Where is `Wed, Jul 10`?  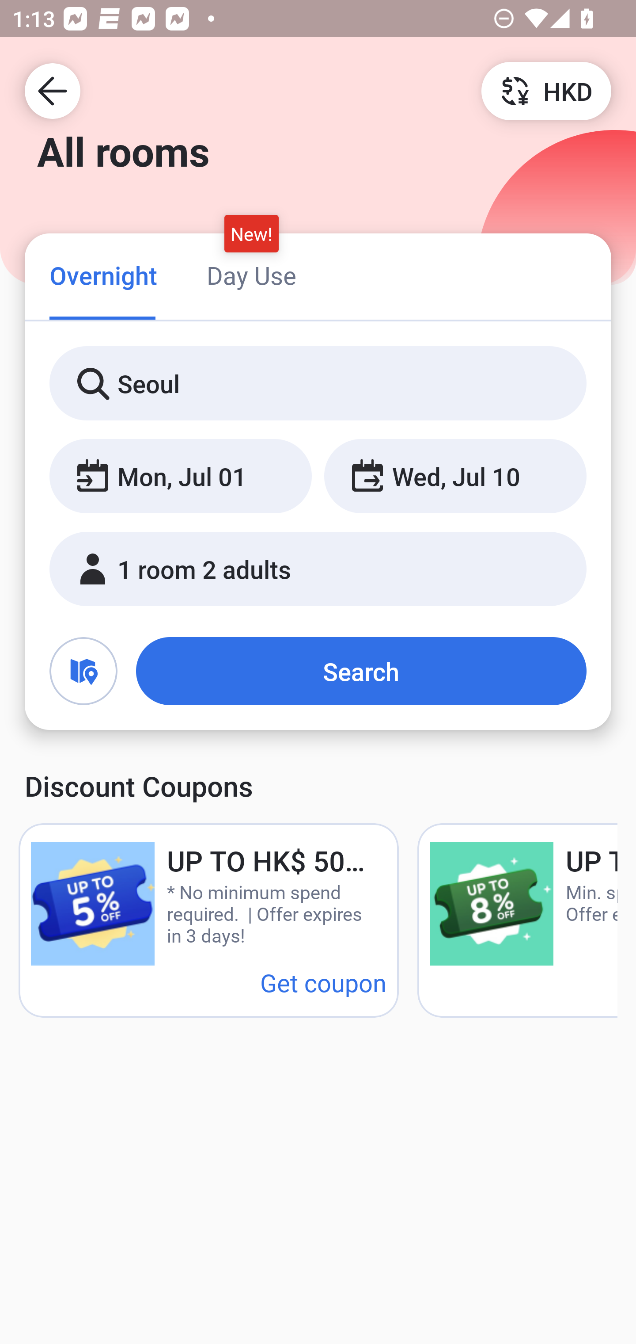 Wed, Jul 10 is located at coordinates (455, 477).